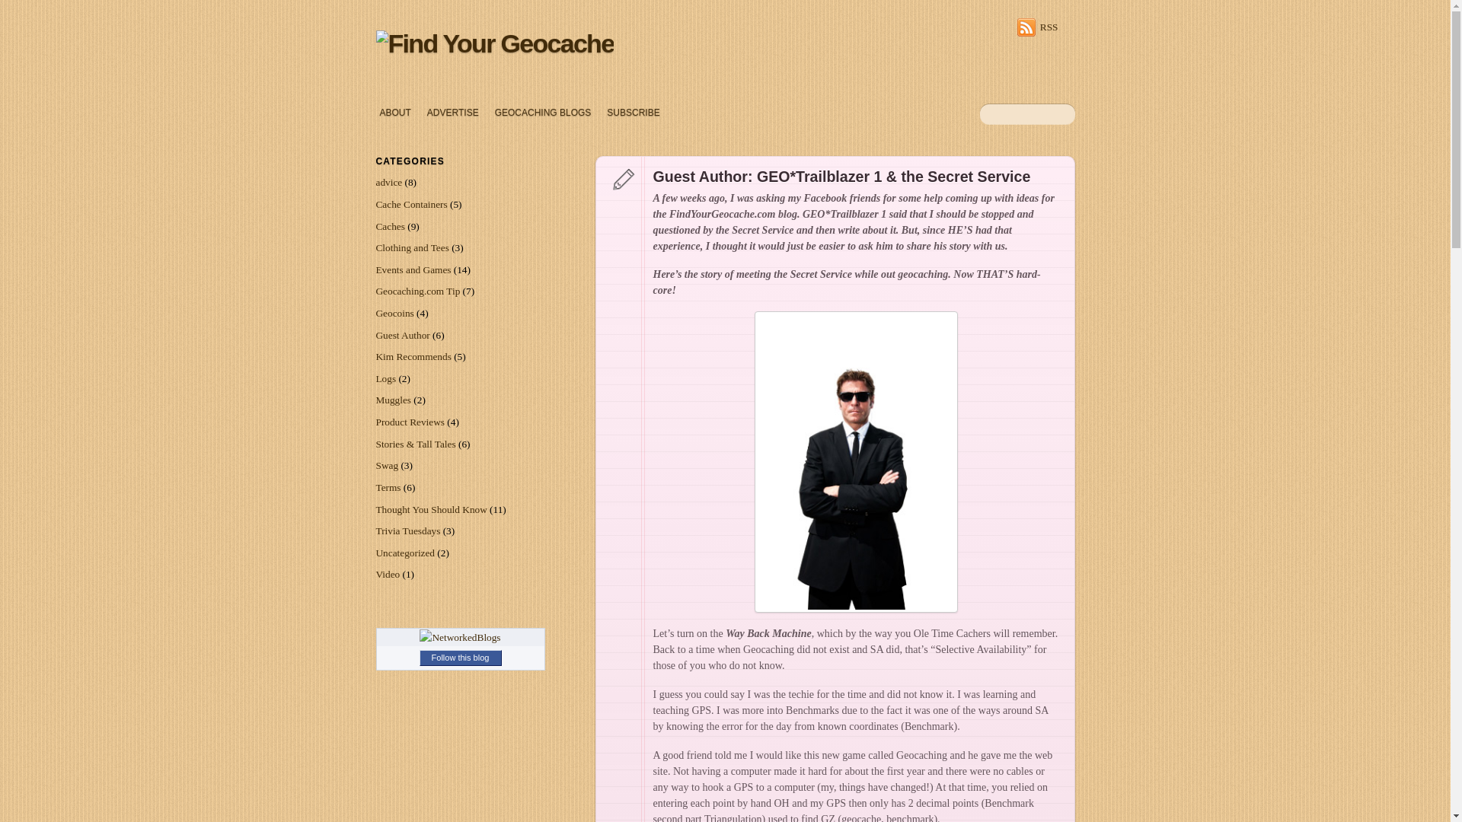  Describe the element at coordinates (411, 204) in the screenshot. I see `Cache Containers` at that location.